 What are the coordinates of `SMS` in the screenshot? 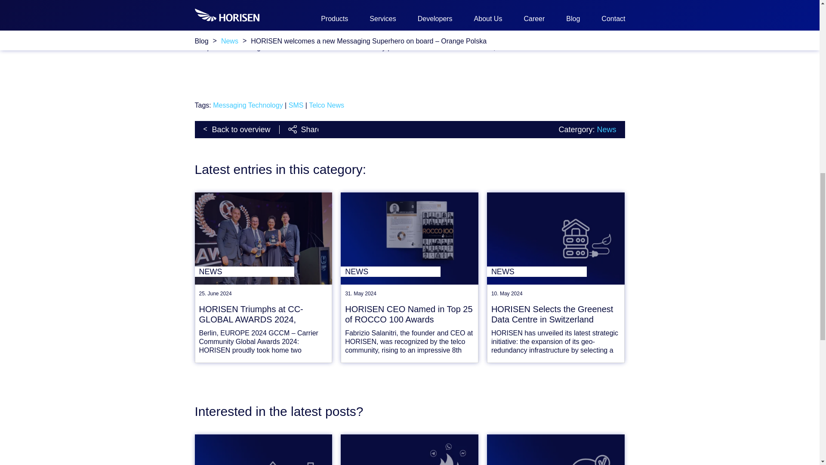 It's located at (296, 105).